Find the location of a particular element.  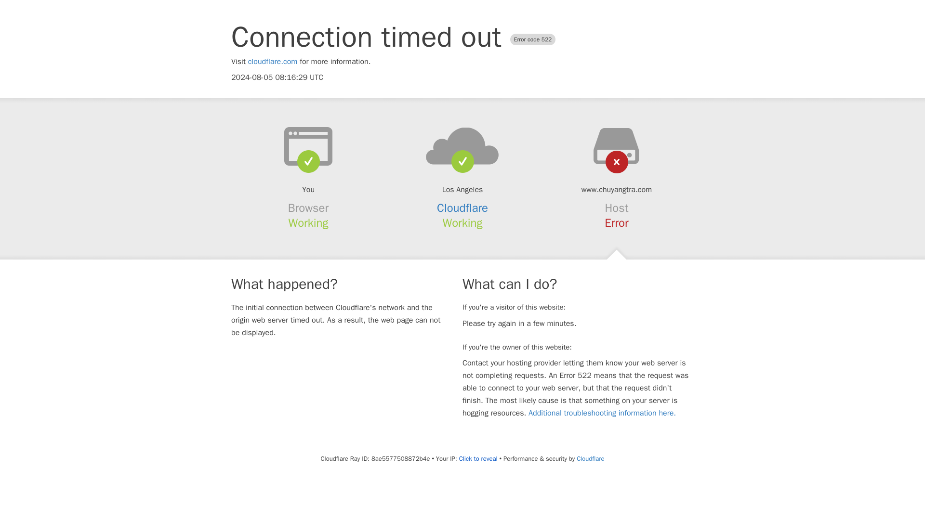

Cloudflare is located at coordinates (590, 458).